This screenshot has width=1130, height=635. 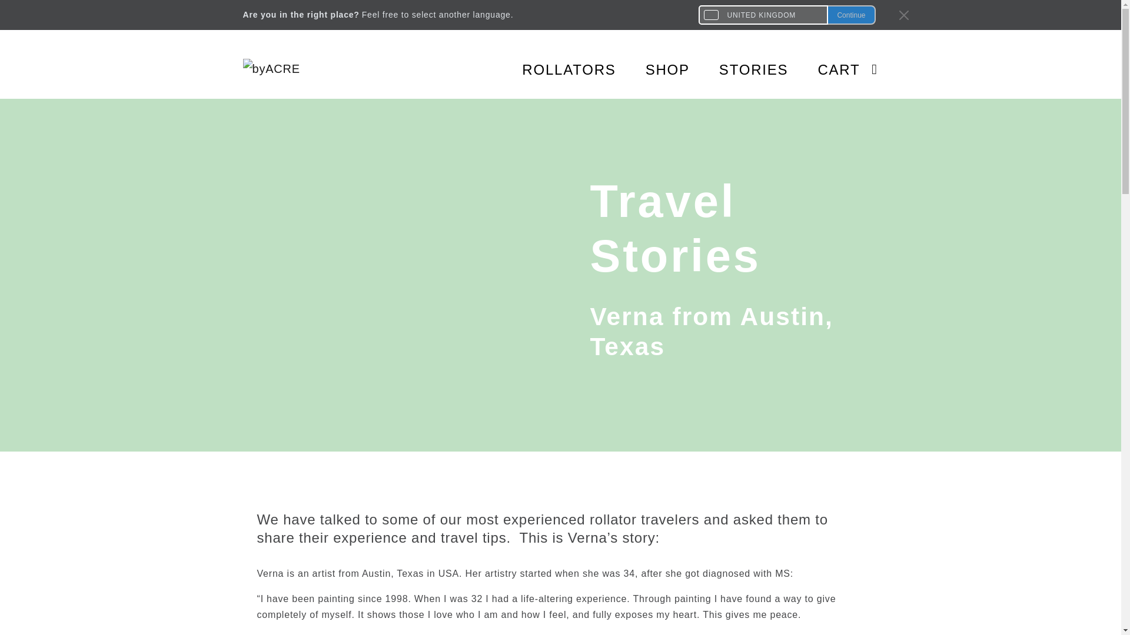 I want to click on SHOP, so click(x=652, y=69).